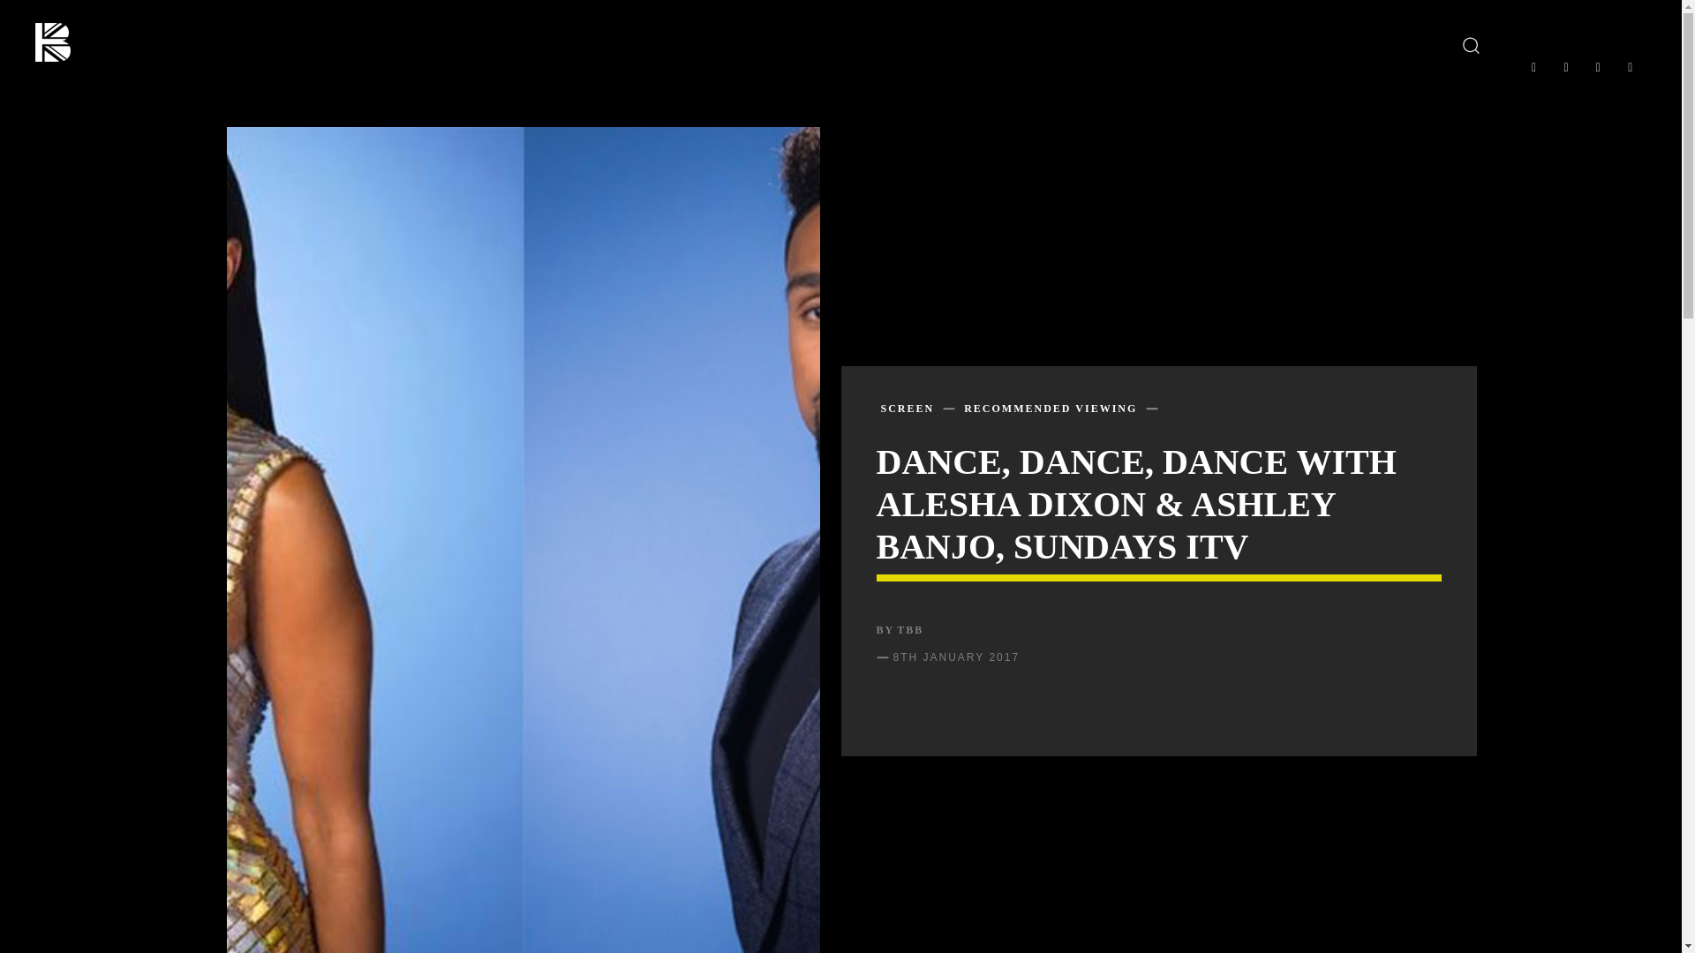  Describe the element at coordinates (1597, 67) in the screenshot. I see `Twitter` at that location.